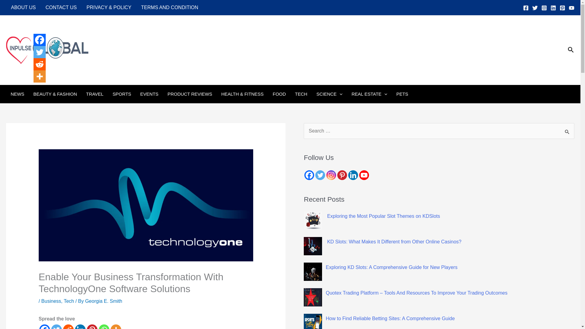 The height and width of the screenshot is (329, 585). Describe the element at coordinates (149, 94) in the screenshot. I see `EVENTS` at that location.